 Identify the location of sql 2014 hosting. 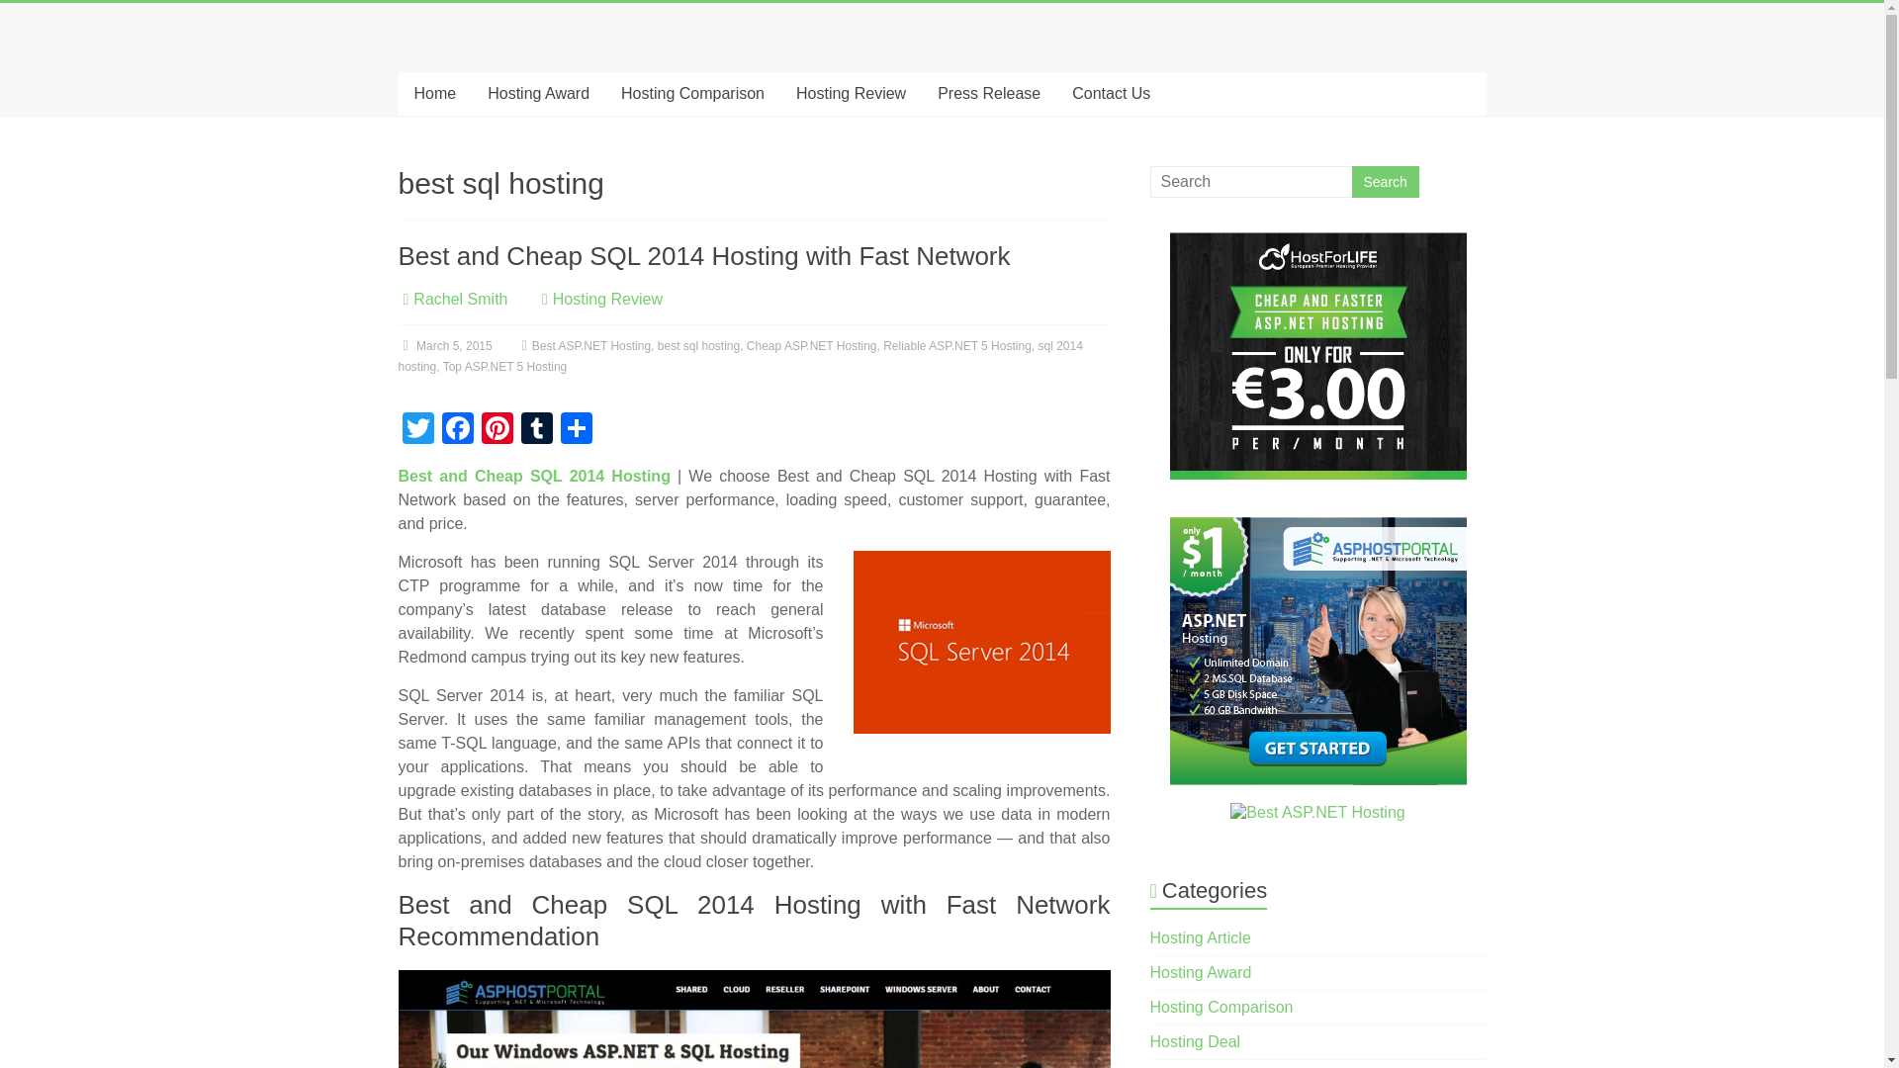
(740, 356).